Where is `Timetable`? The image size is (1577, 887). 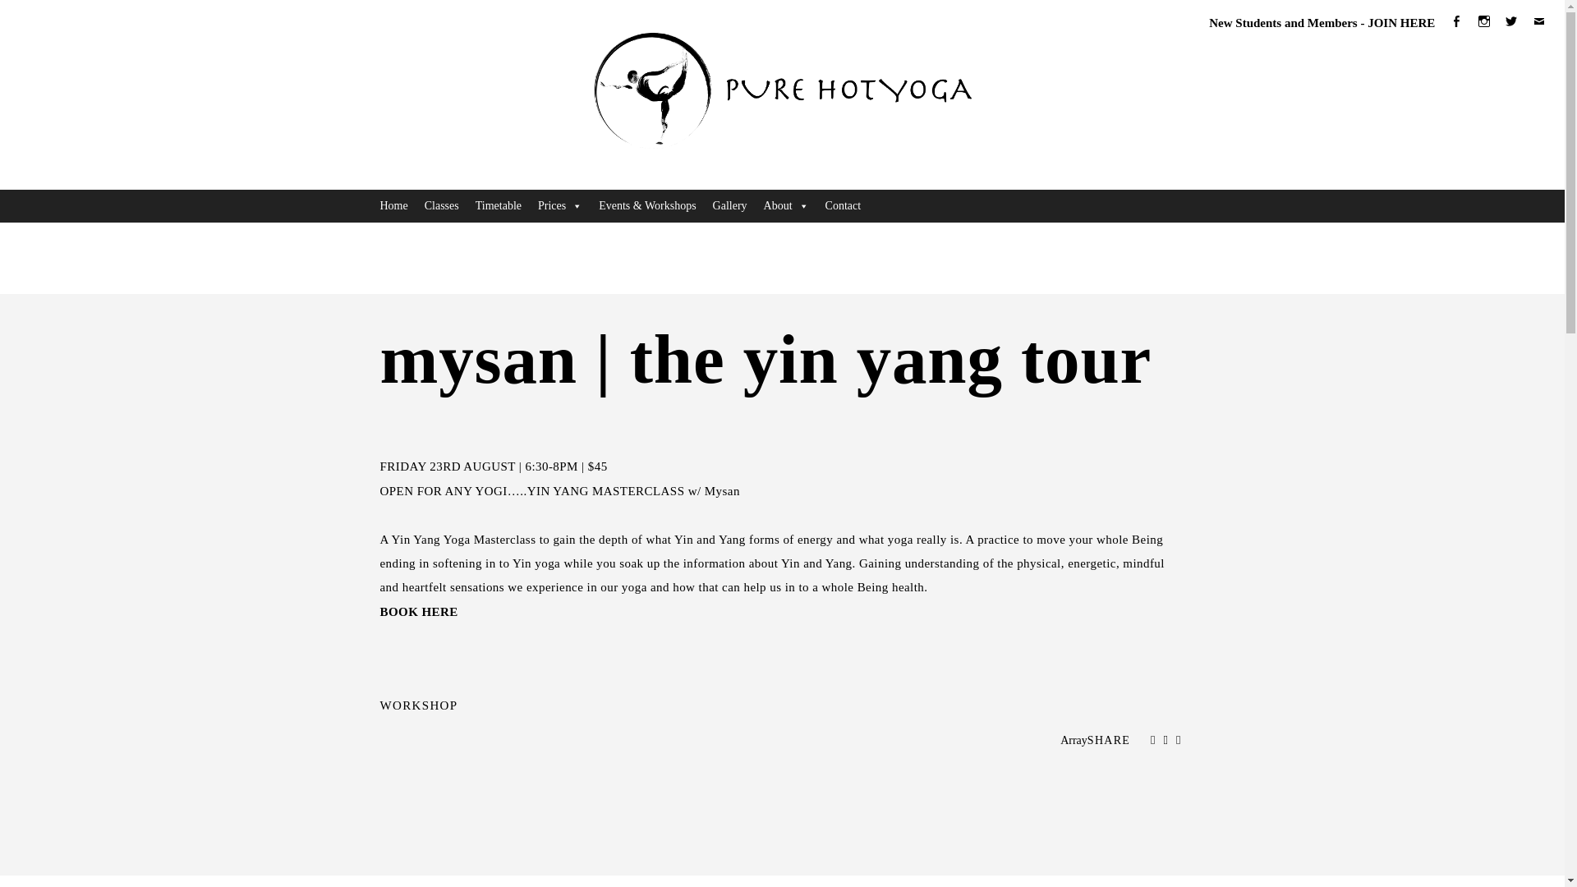
Timetable is located at coordinates (498, 206).